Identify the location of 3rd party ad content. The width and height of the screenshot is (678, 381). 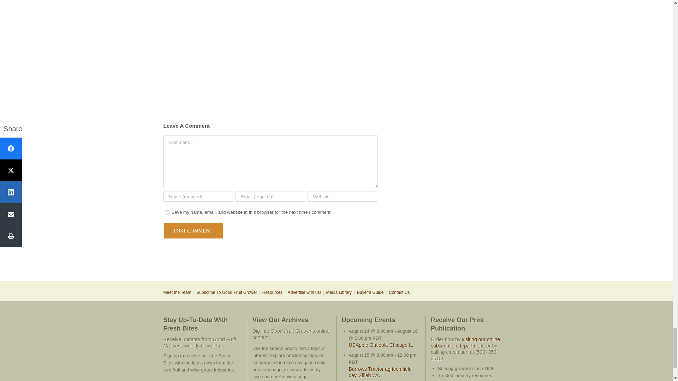
(336, 258).